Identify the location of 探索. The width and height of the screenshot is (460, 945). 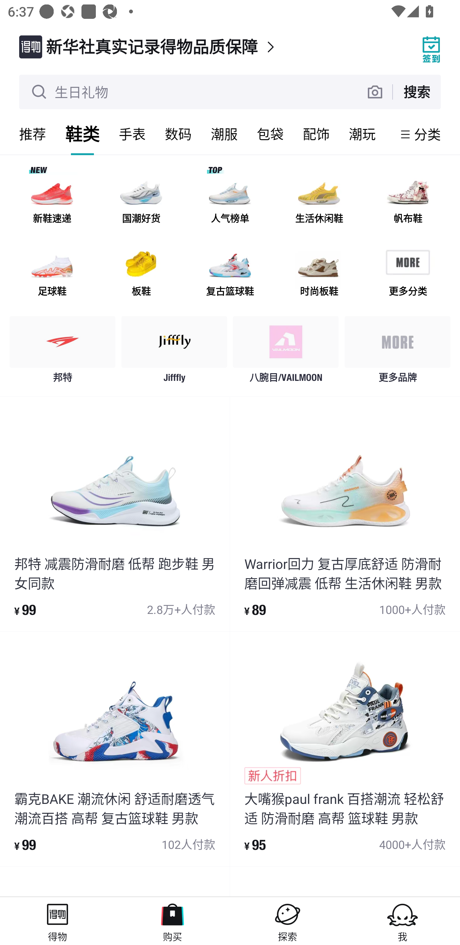
(287, 921).